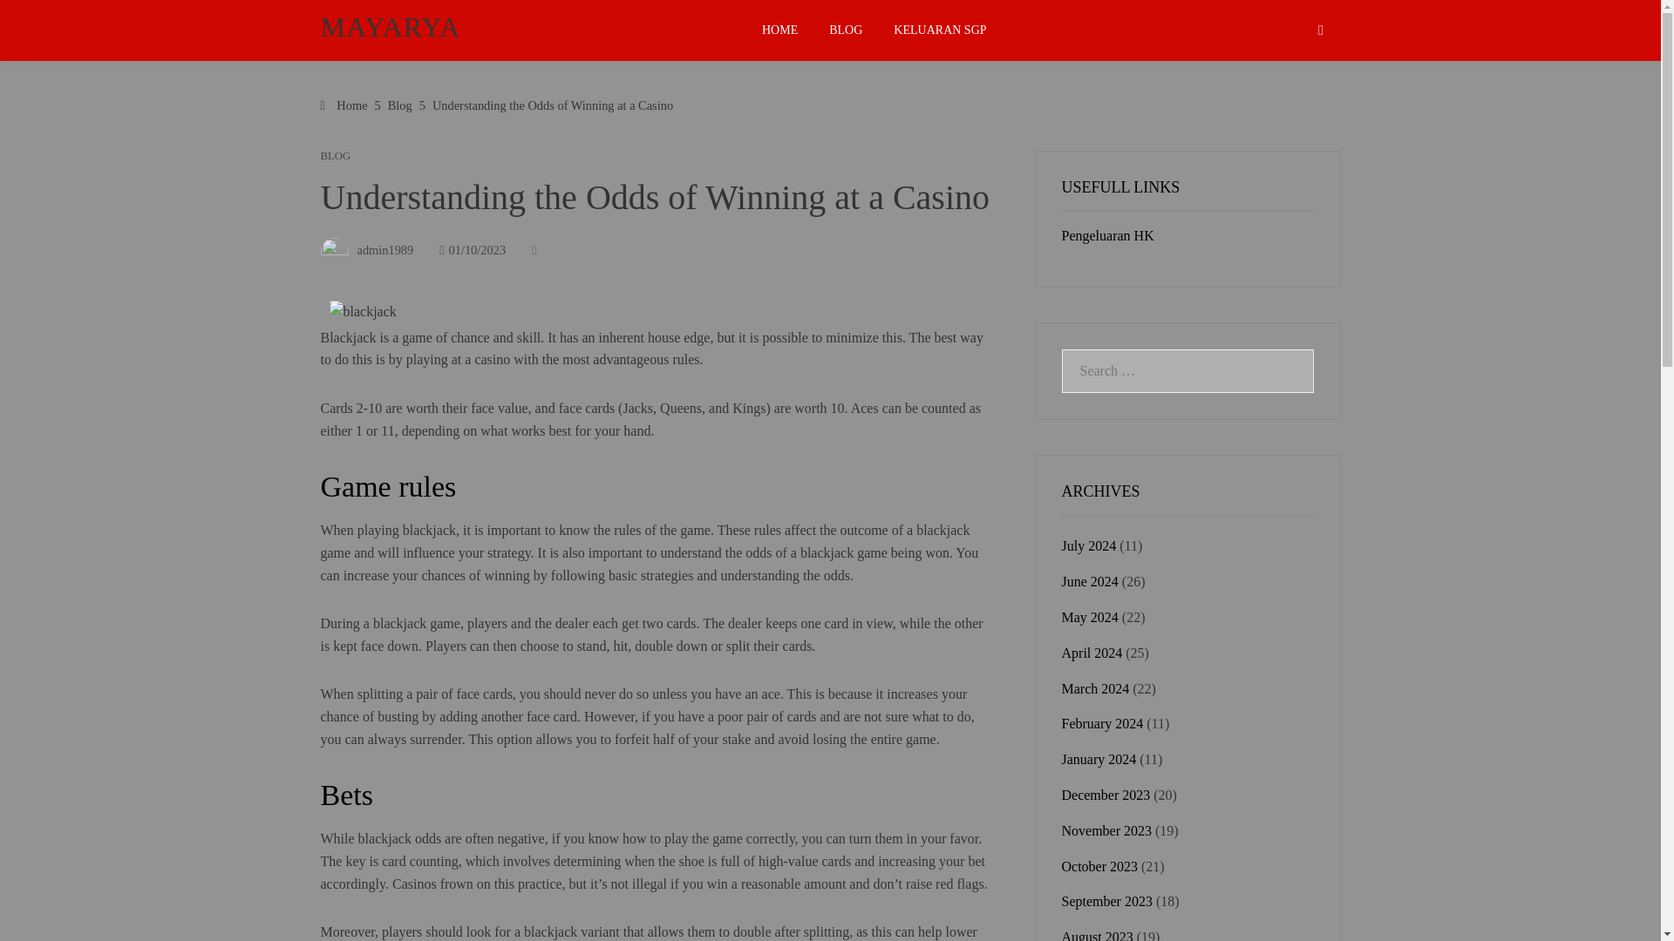 Image resolution: width=1674 pixels, height=941 pixels. What do you see at coordinates (1107, 831) in the screenshot?
I see `November 2023` at bounding box center [1107, 831].